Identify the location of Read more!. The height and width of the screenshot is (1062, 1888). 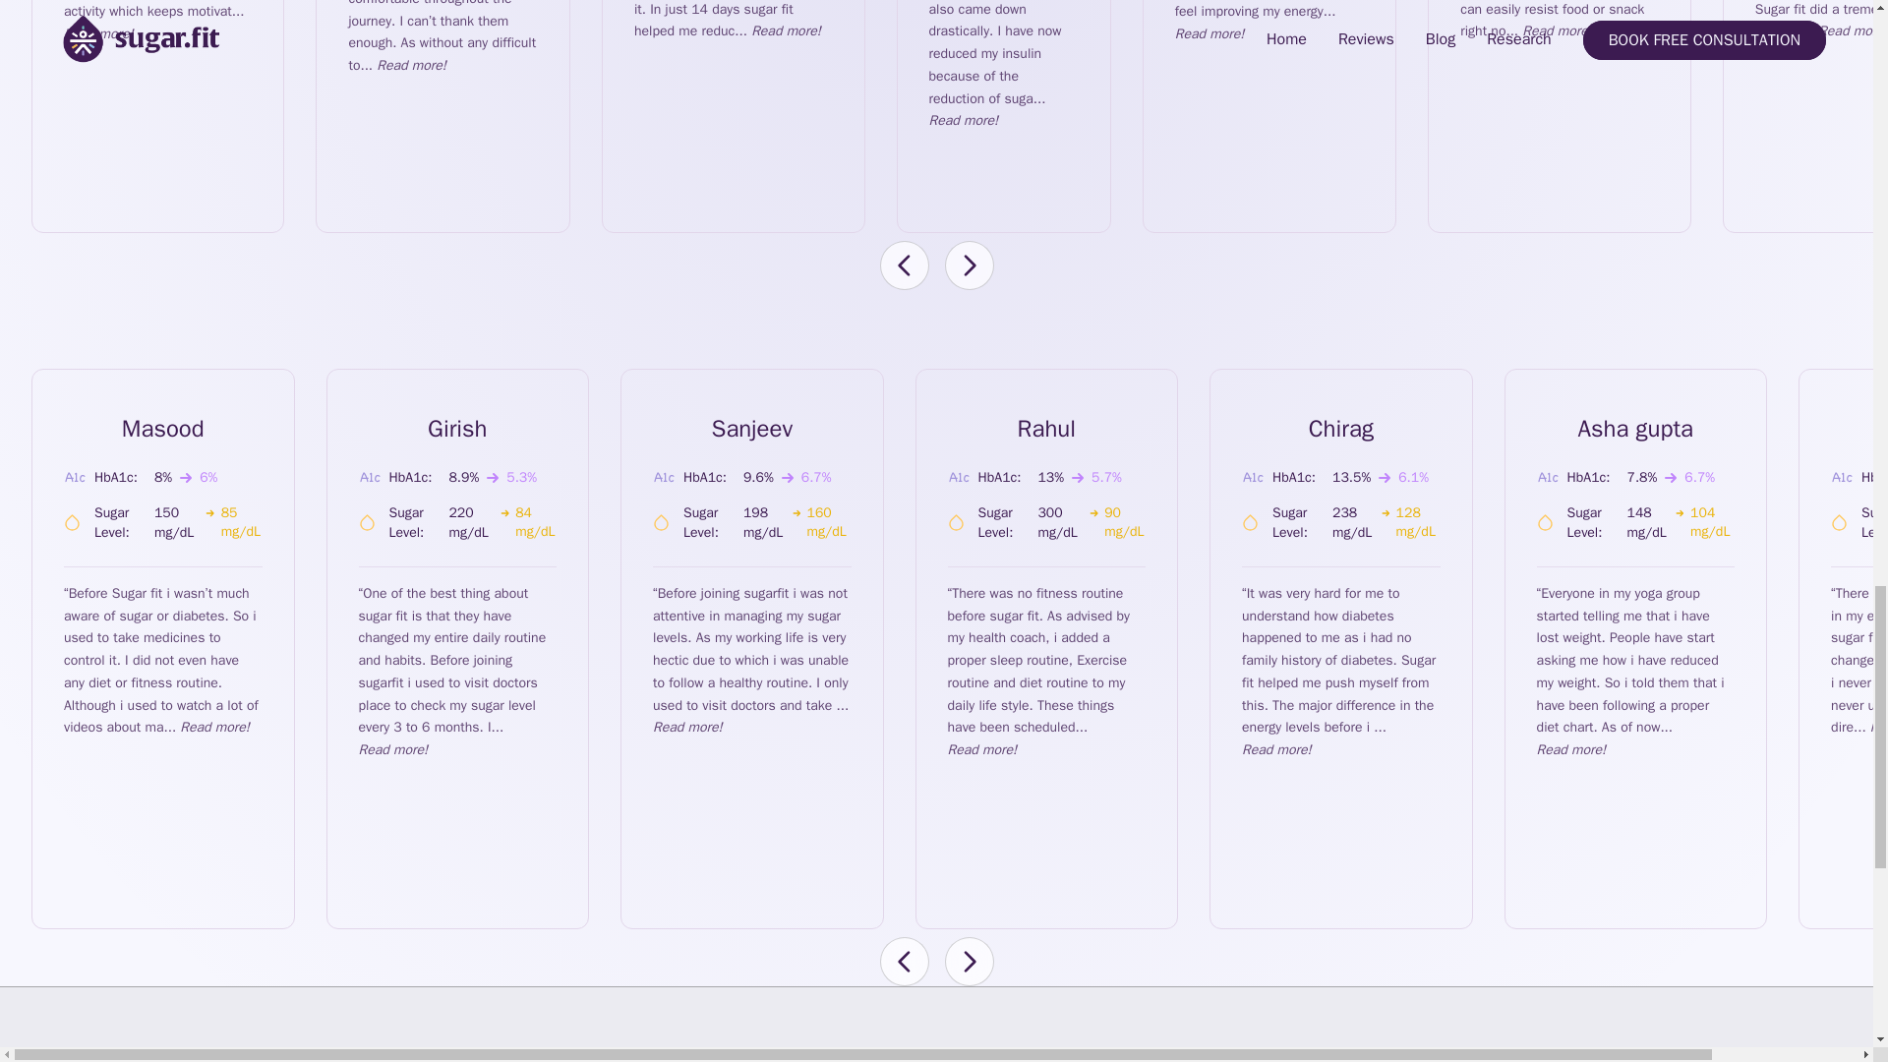
(1209, 33).